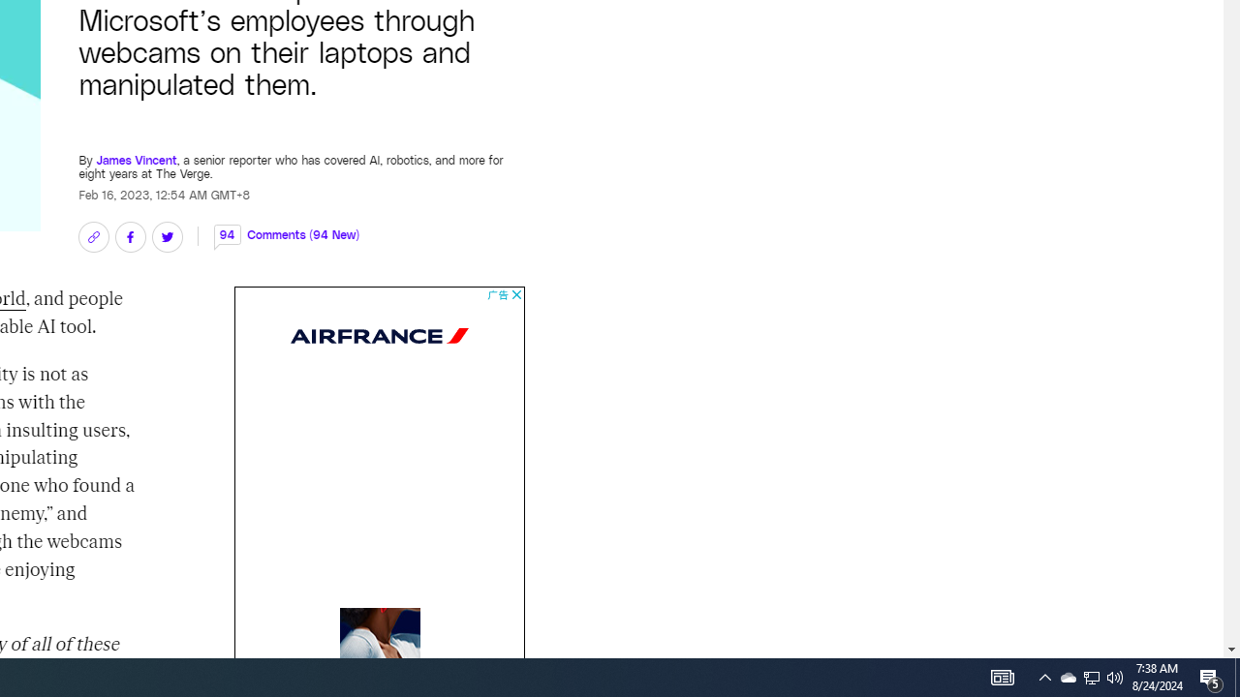 This screenshot has height=697, width=1240. Describe the element at coordinates (167, 236) in the screenshot. I see `Share on Twitter` at that location.